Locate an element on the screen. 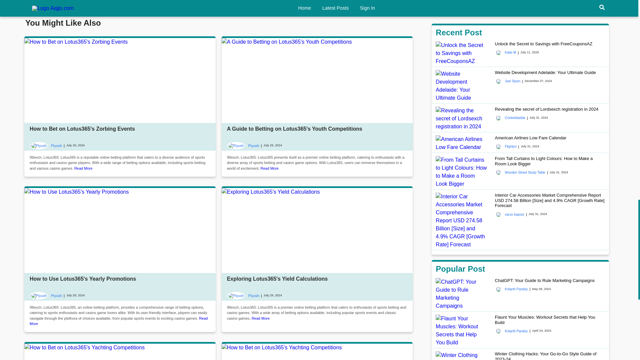 The image size is (640, 360). Piyush is located at coordinates (243, 145).